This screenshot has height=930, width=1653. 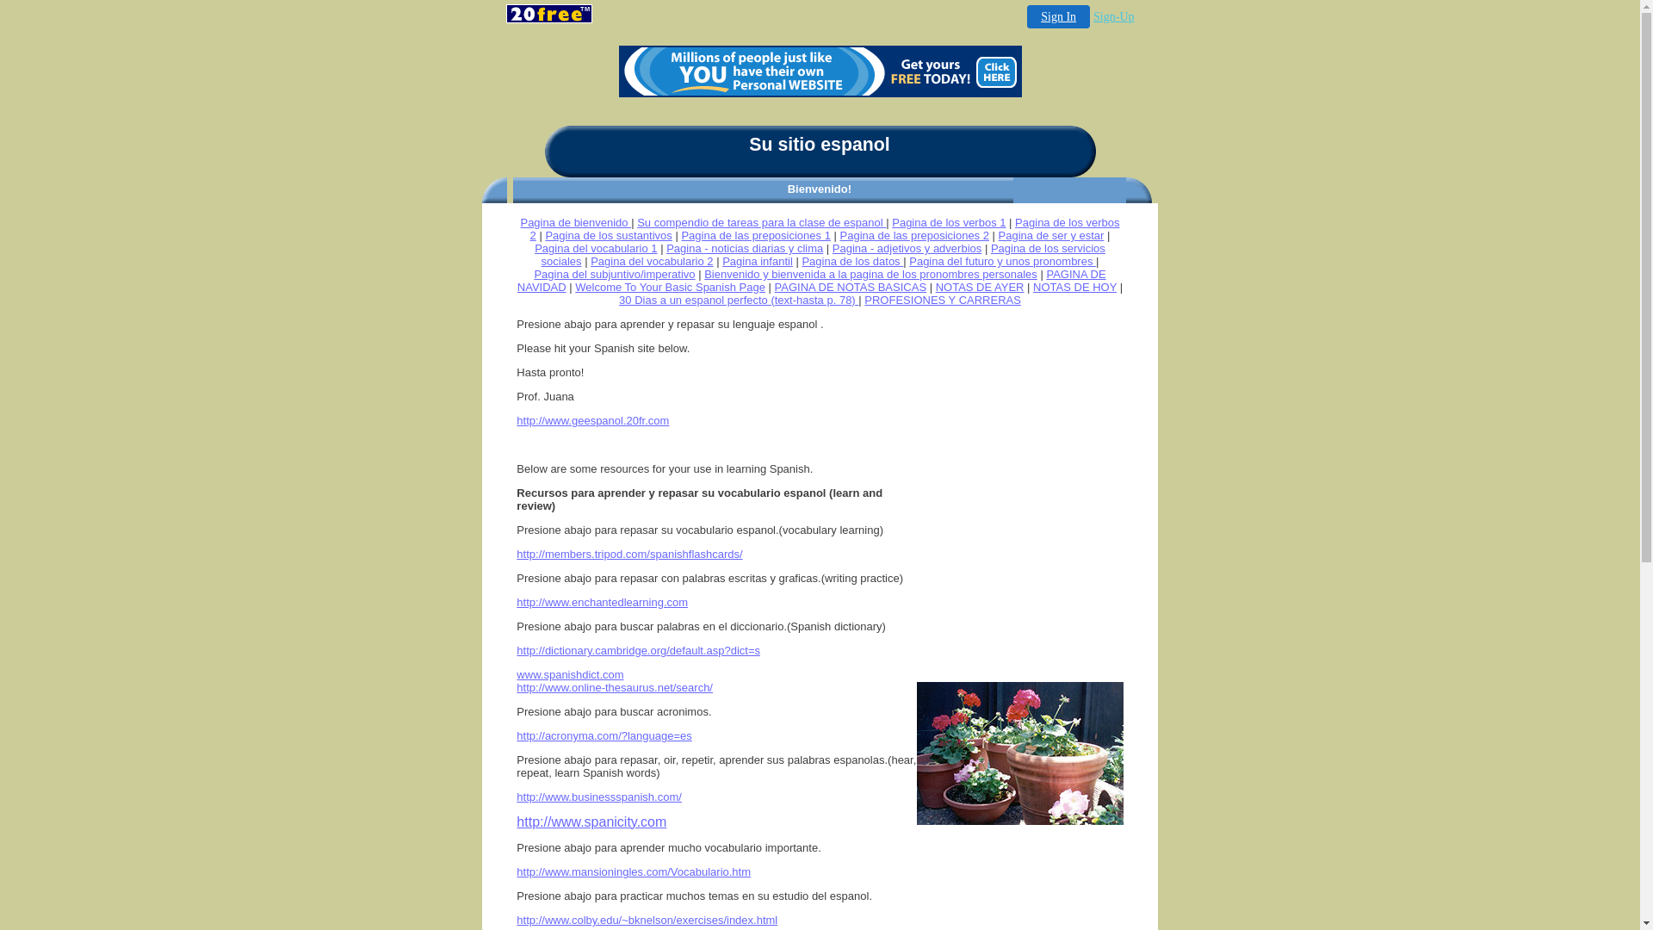 What do you see at coordinates (1002, 262) in the screenshot?
I see `Pagina del futuro y unos pronombres` at bounding box center [1002, 262].